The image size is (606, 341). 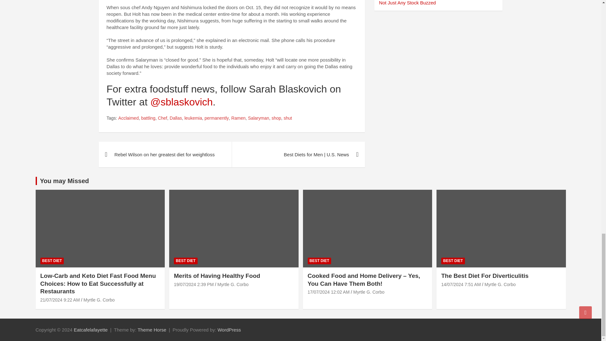 What do you see at coordinates (91, 330) in the screenshot?
I see `Eatcafelafayette` at bounding box center [91, 330].